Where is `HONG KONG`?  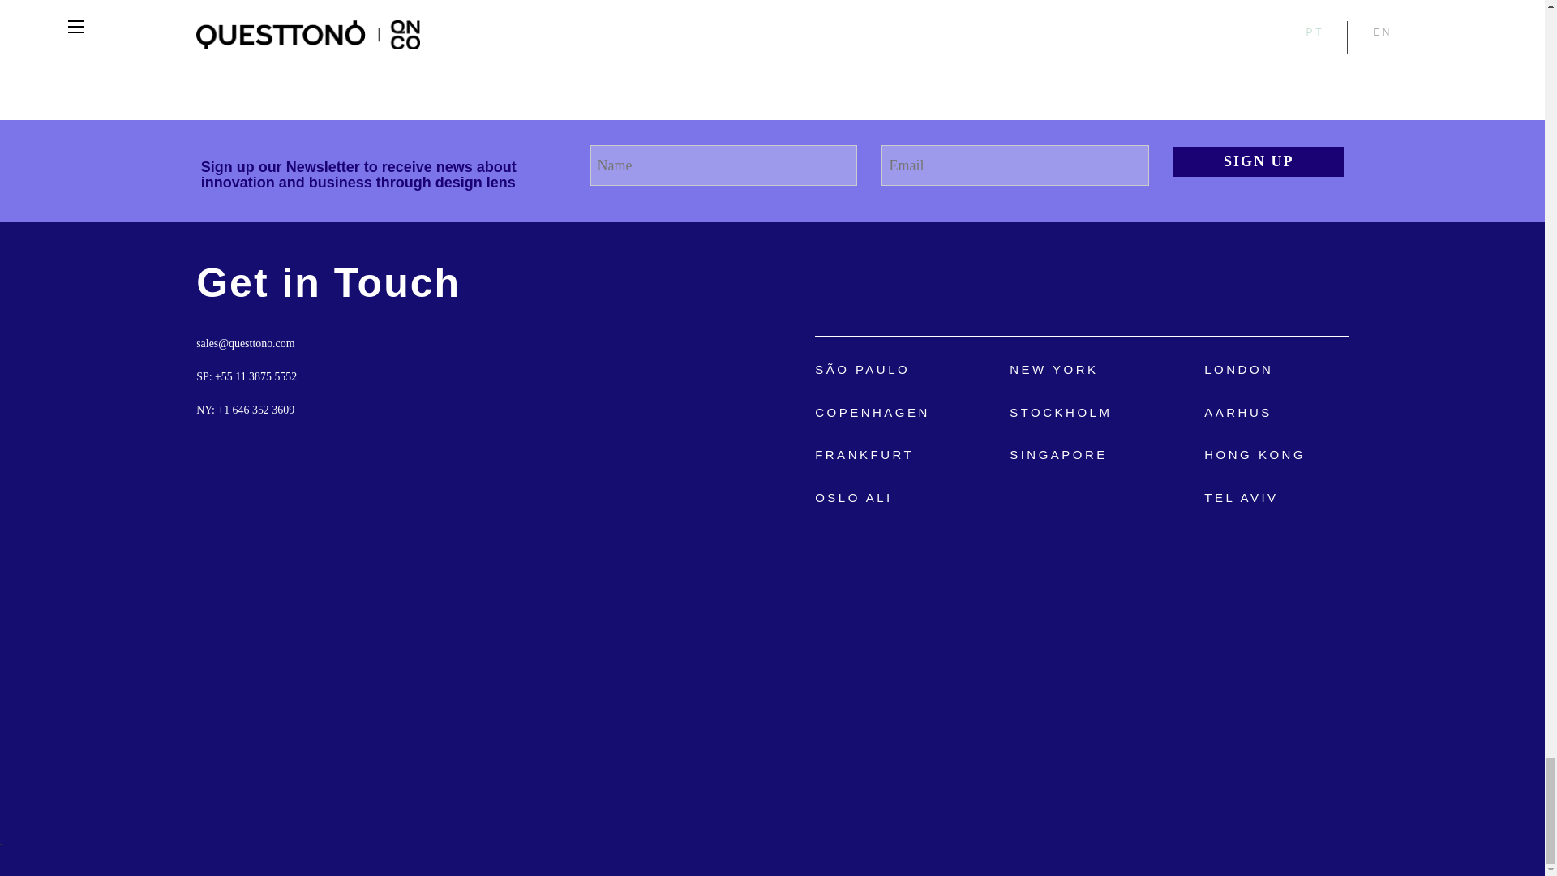 HONG KONG is located at coordinates (1255, 454).